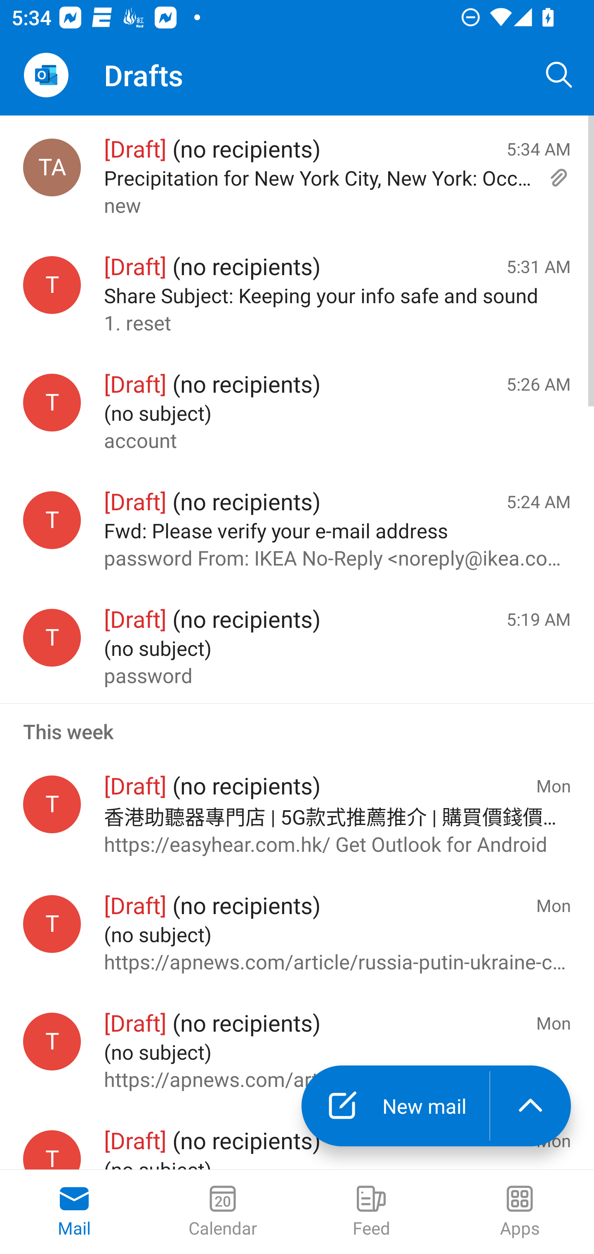  Describe the element at coordinates (52, 1042) in the screenshot. I see `testappium002@outlook.com` at that location.